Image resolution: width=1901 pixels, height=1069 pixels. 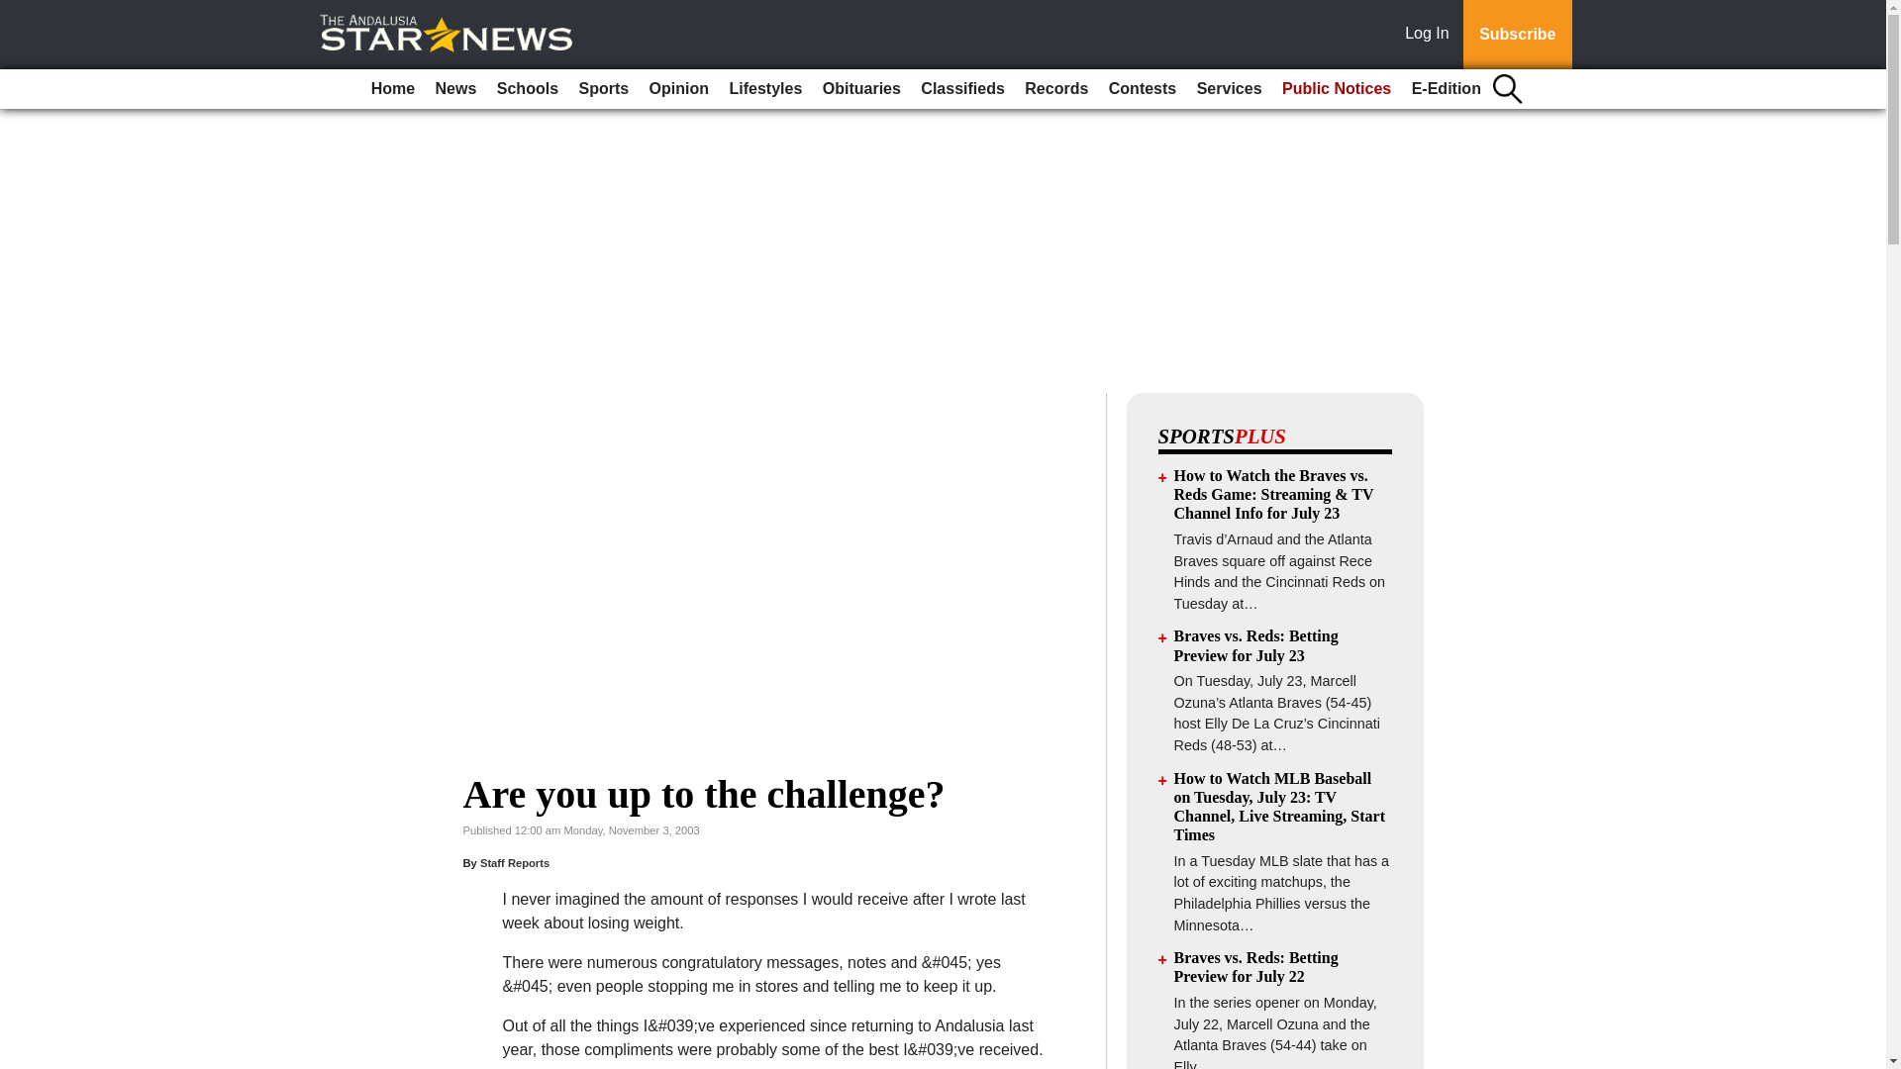 I want to click on Sports, so click(x=604, y=89).